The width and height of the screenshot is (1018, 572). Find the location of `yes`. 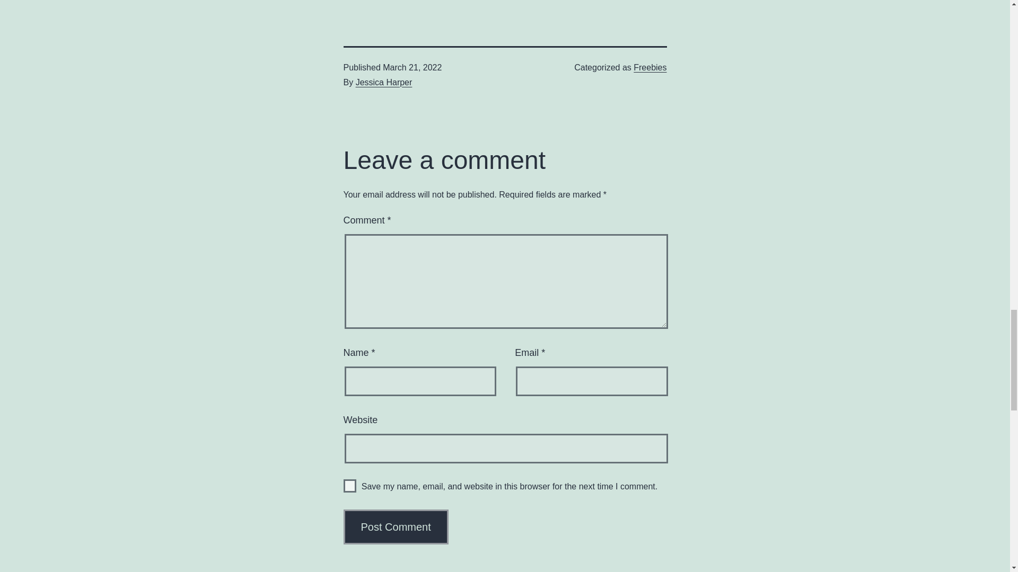

yes is located at coordinates (350, 486).